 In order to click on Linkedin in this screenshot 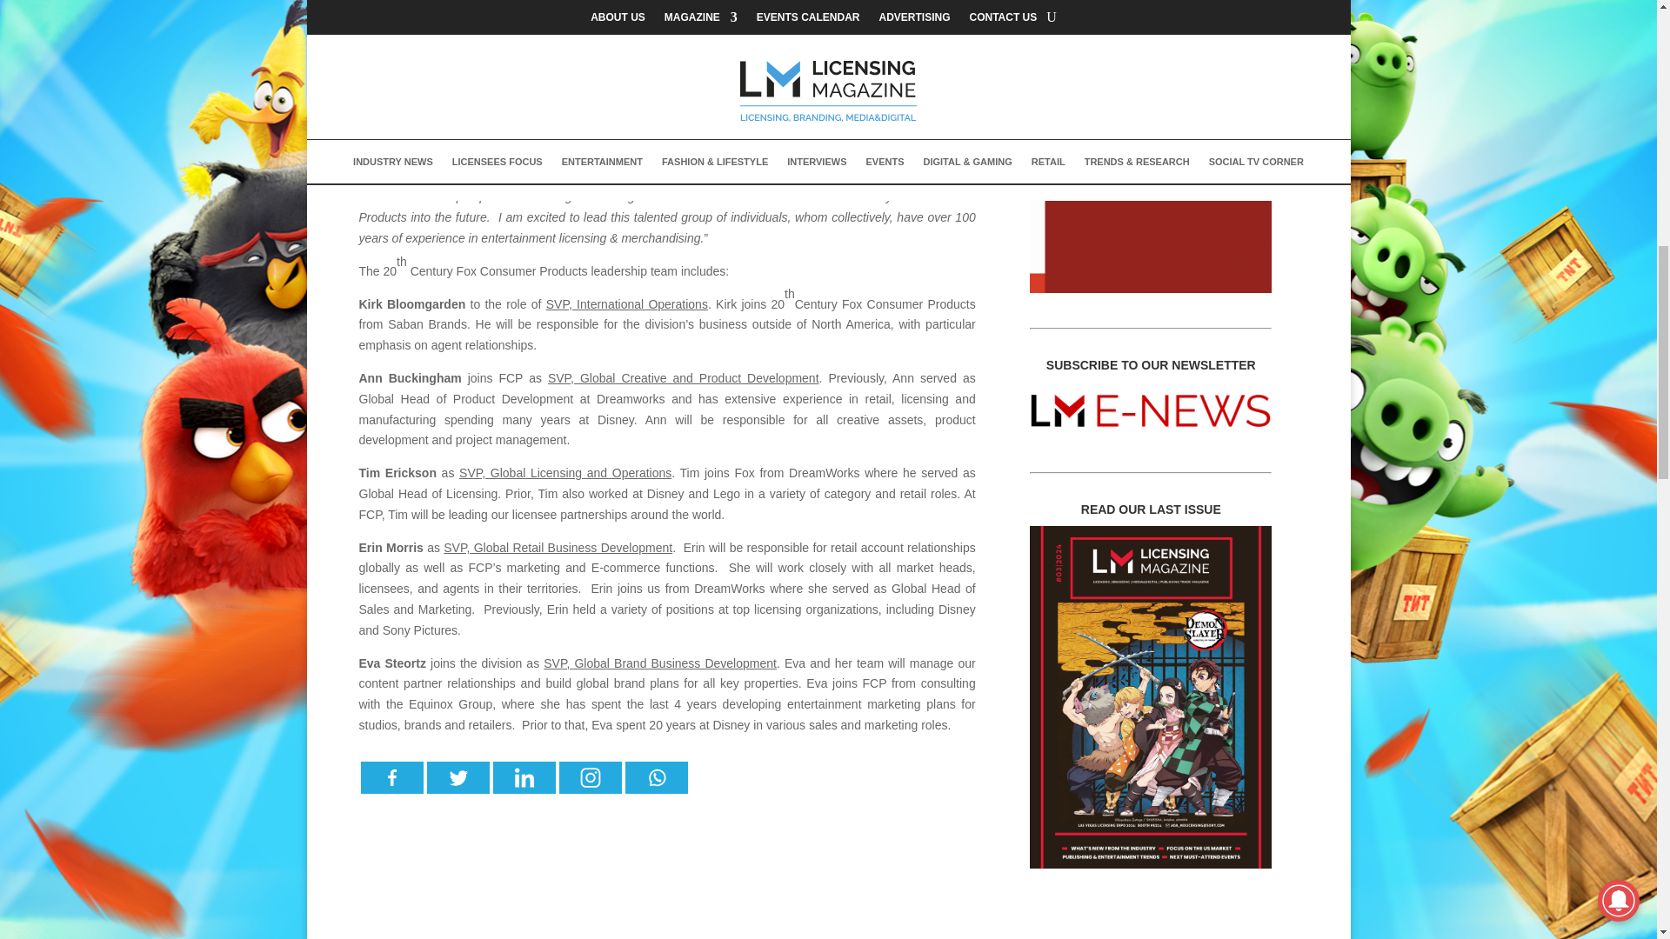, I will do `click(524, 777)`.